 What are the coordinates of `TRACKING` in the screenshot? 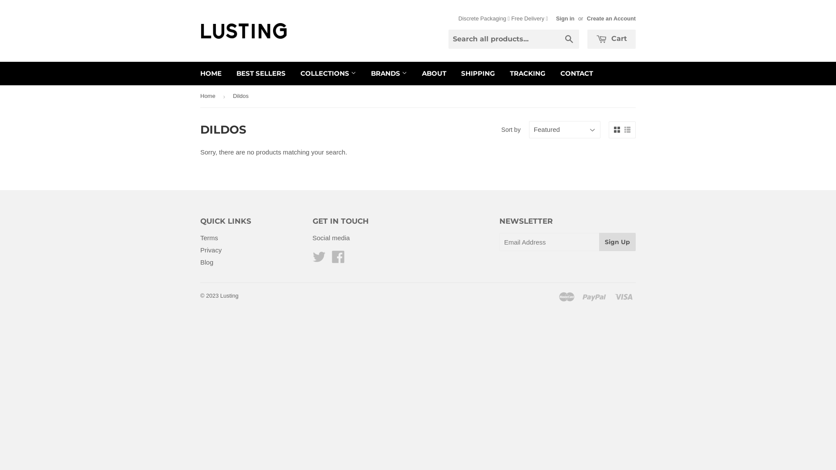 It's located at (528, 74).